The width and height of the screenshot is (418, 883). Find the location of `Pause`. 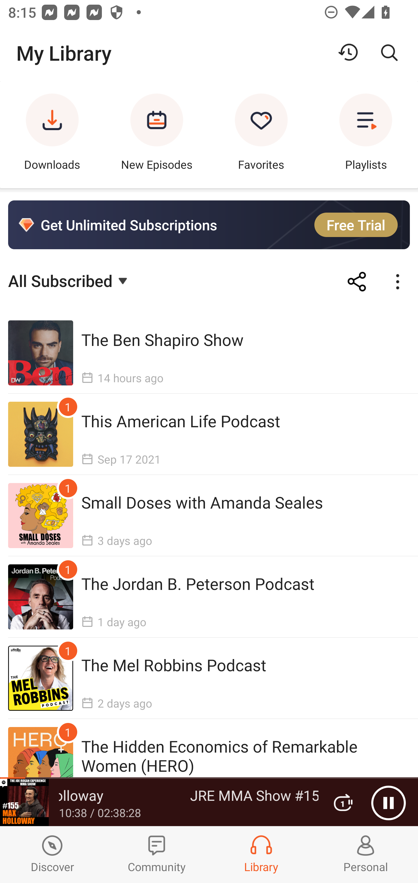

Pause is located at coordinates (388, 803).